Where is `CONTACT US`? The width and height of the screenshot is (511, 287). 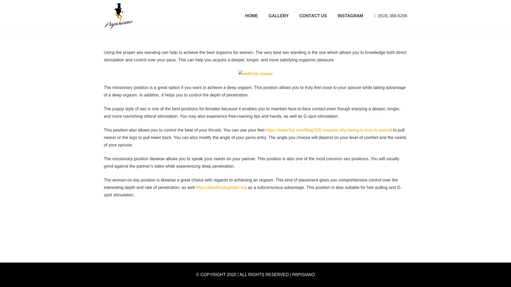 CONTACT US is located at coordinates (313, 16).